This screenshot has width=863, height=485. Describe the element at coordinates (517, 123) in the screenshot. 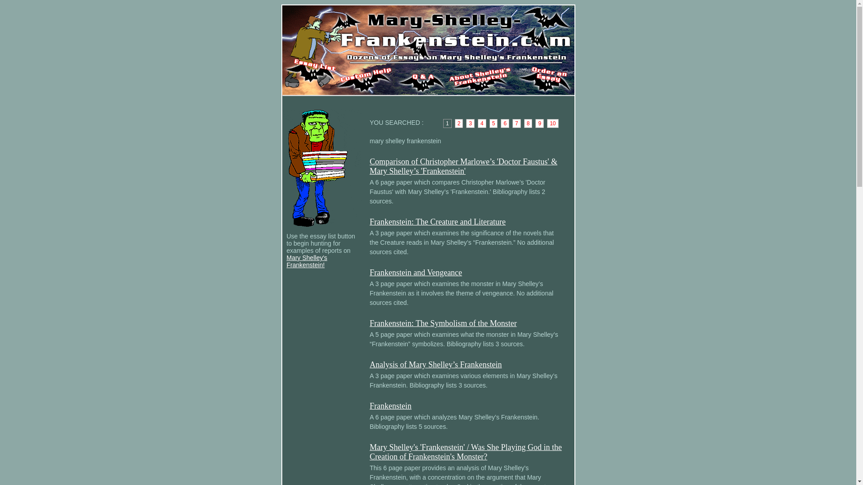

I see `7` at that location.